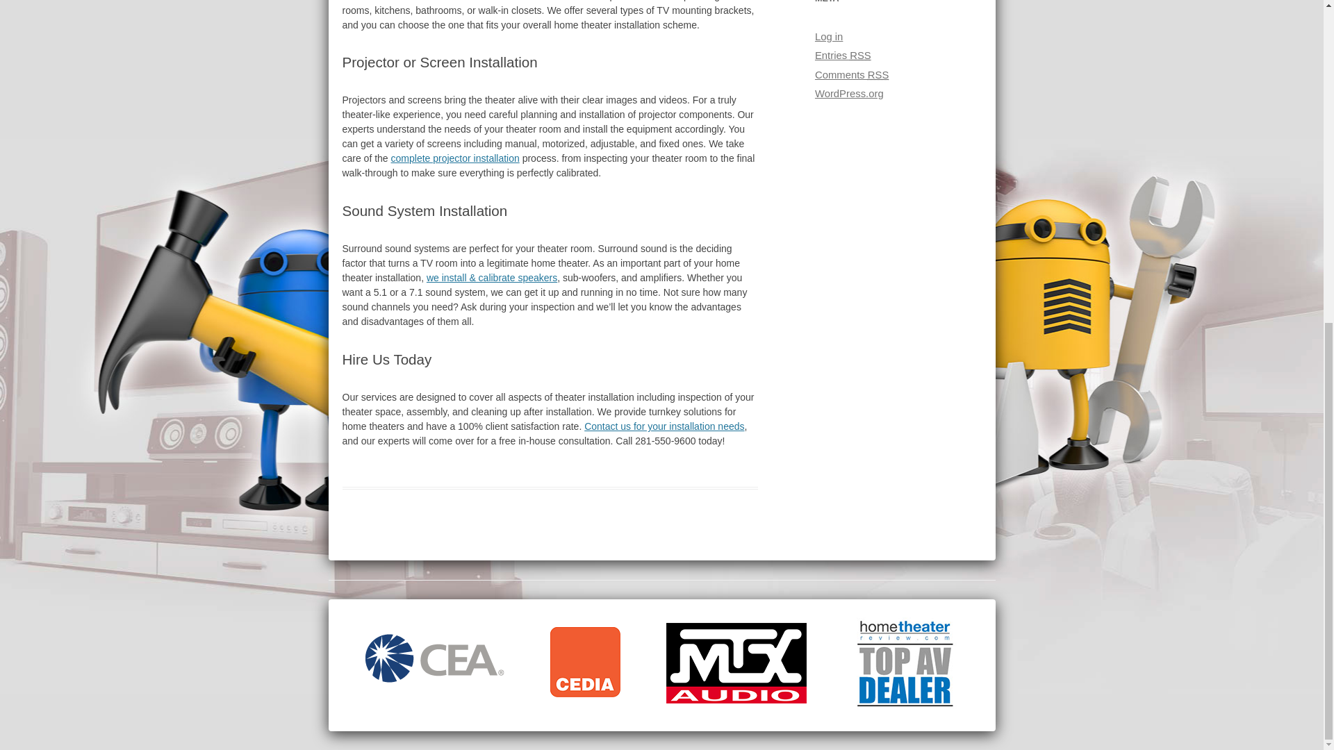 The height and width of the screenshot is (750, 1334). What do you see at coordinates (843, 56) in the screenshot?
I see `Entries RSS` at bounding box center [843, 56].